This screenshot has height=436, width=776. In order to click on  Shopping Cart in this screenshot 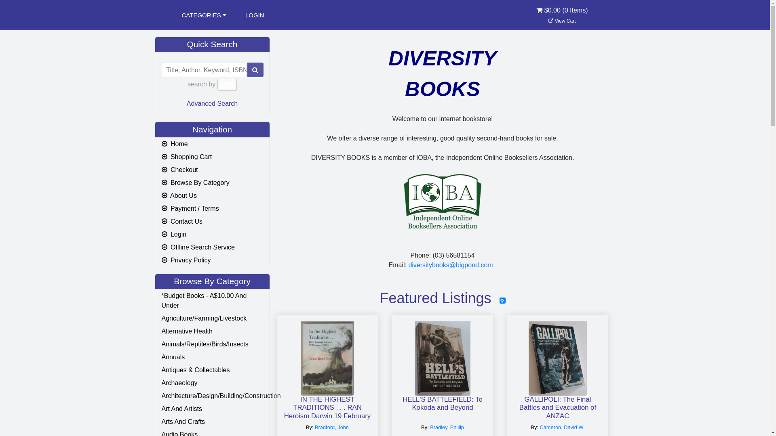, I will do `click(213, 157)`.